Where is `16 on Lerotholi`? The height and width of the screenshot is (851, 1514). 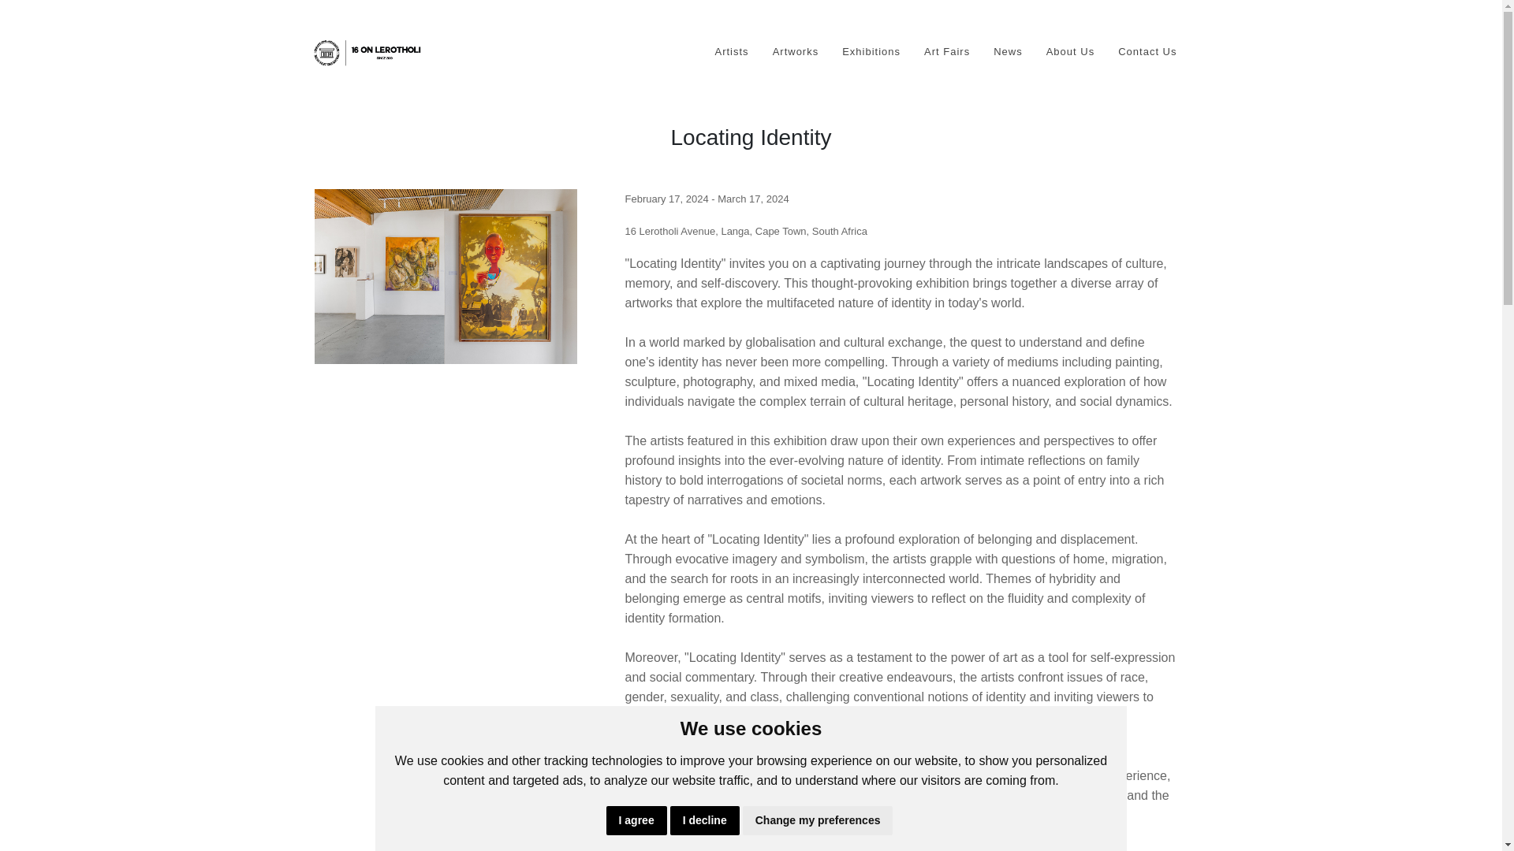 16 on Lerotholi is located at coordinates (367, 50).